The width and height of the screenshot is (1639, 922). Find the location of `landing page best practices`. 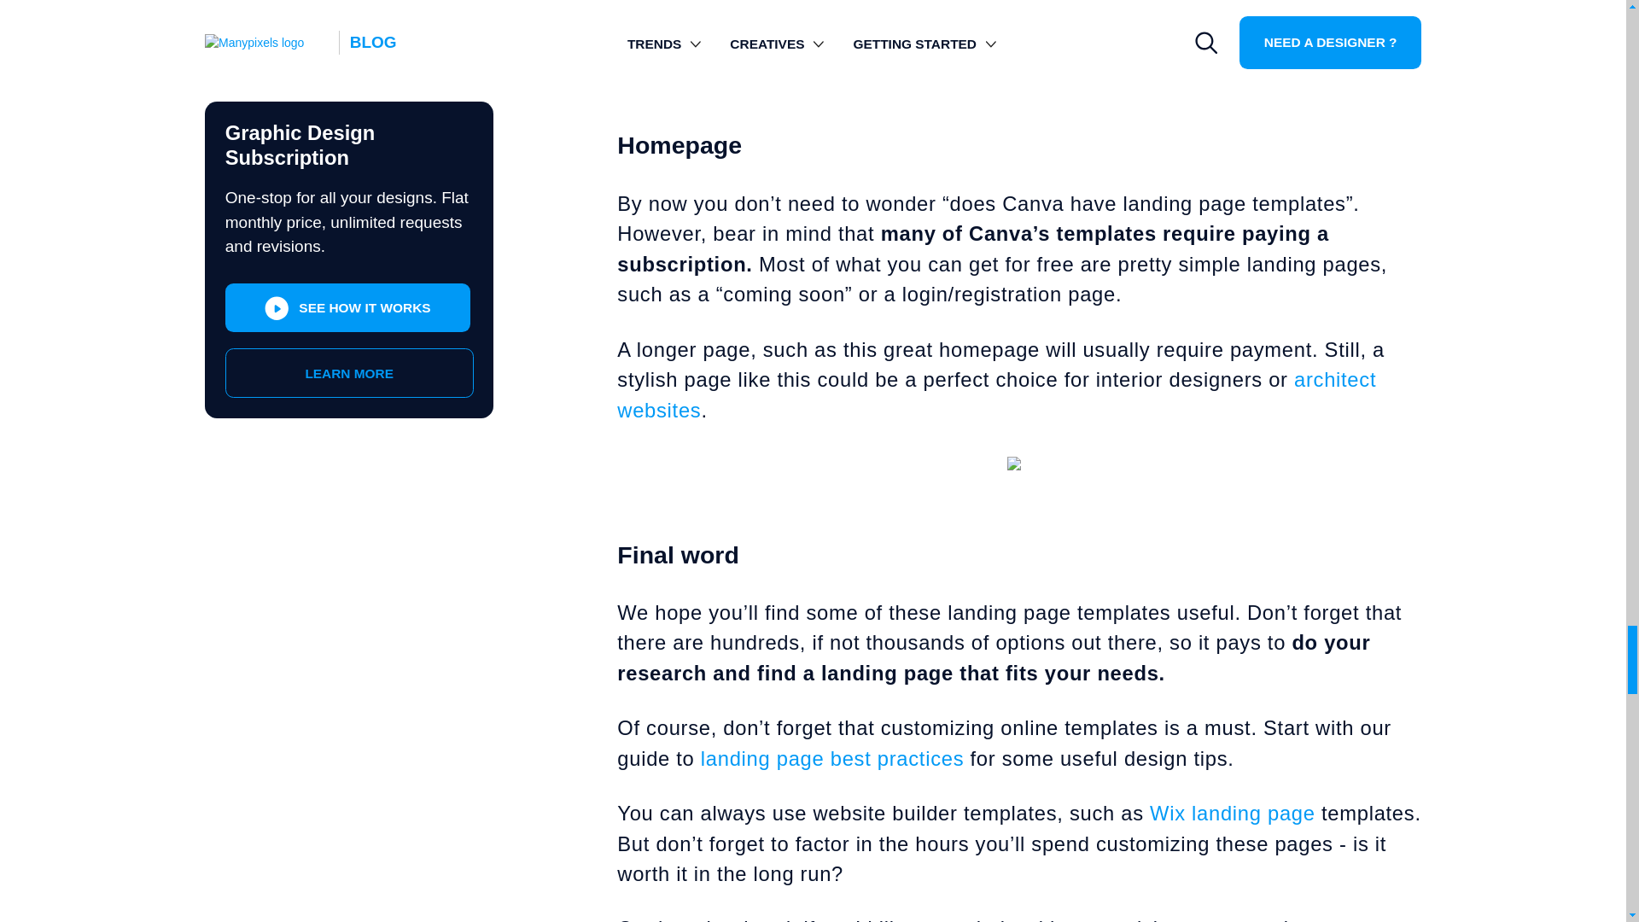

landing page best practices is located at coordinates (835, 758).